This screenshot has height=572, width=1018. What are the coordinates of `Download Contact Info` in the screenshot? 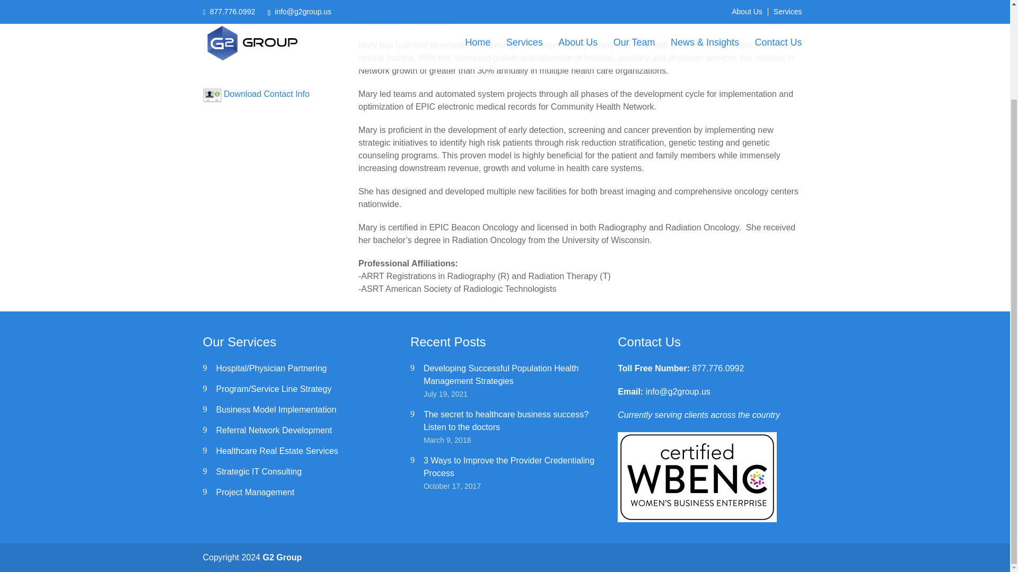 It's located at (266, 93).